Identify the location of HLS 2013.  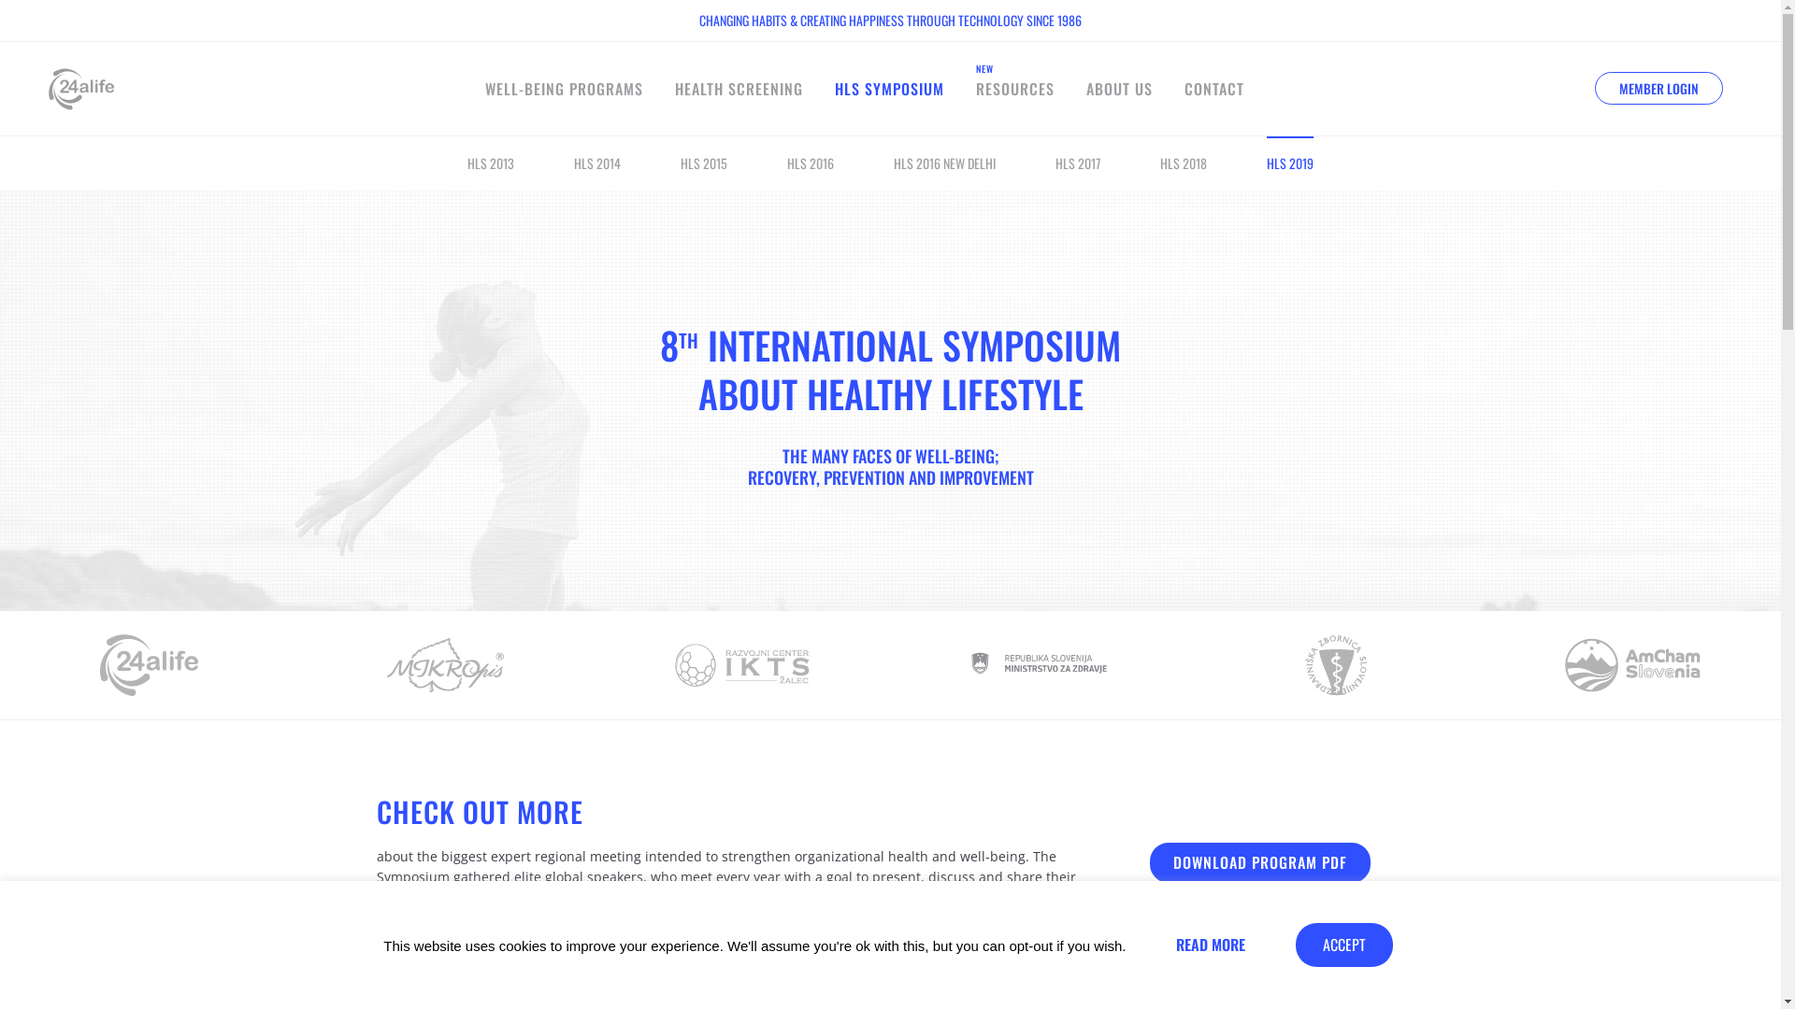
(491, 163).